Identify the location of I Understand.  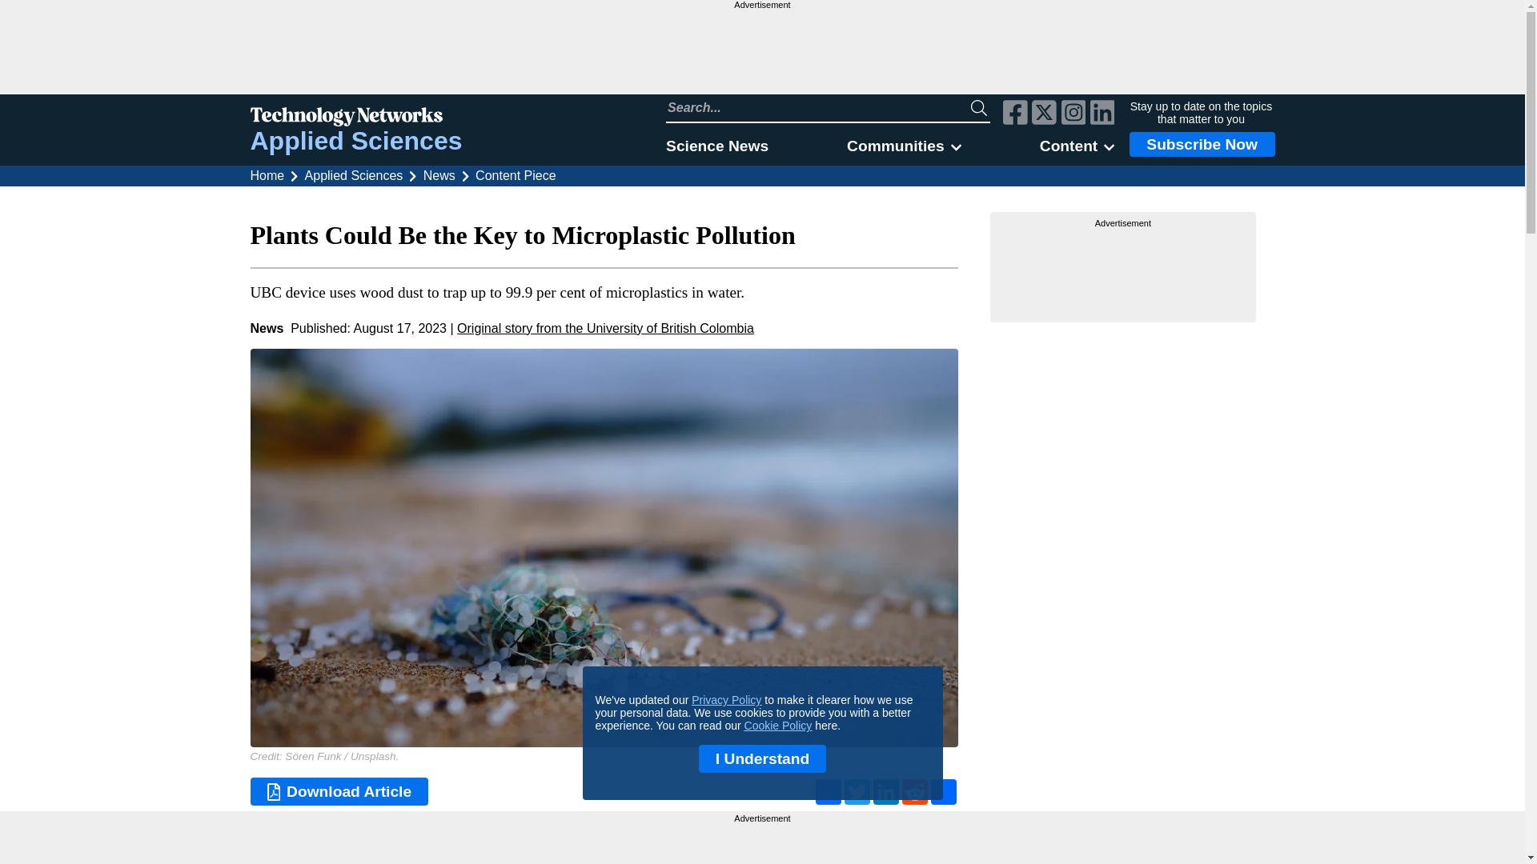
(762, 758).